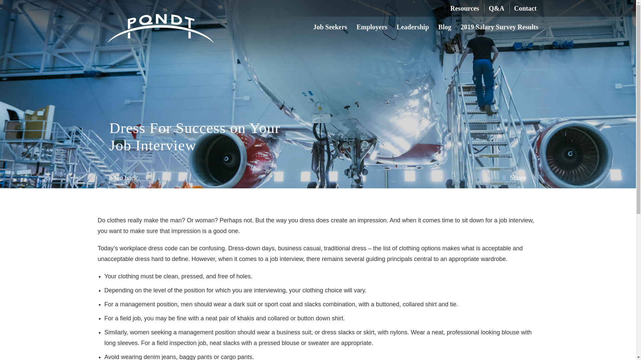 This screenshot has height=360, width=641. Describe the element at coordinates (515, 177) in the screenshot. I see `More` at that location.